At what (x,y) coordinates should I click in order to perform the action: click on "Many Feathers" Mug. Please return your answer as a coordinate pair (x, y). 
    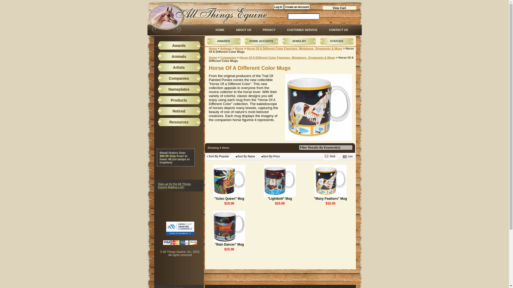
    Looking at the image, I should click on (330, 198).